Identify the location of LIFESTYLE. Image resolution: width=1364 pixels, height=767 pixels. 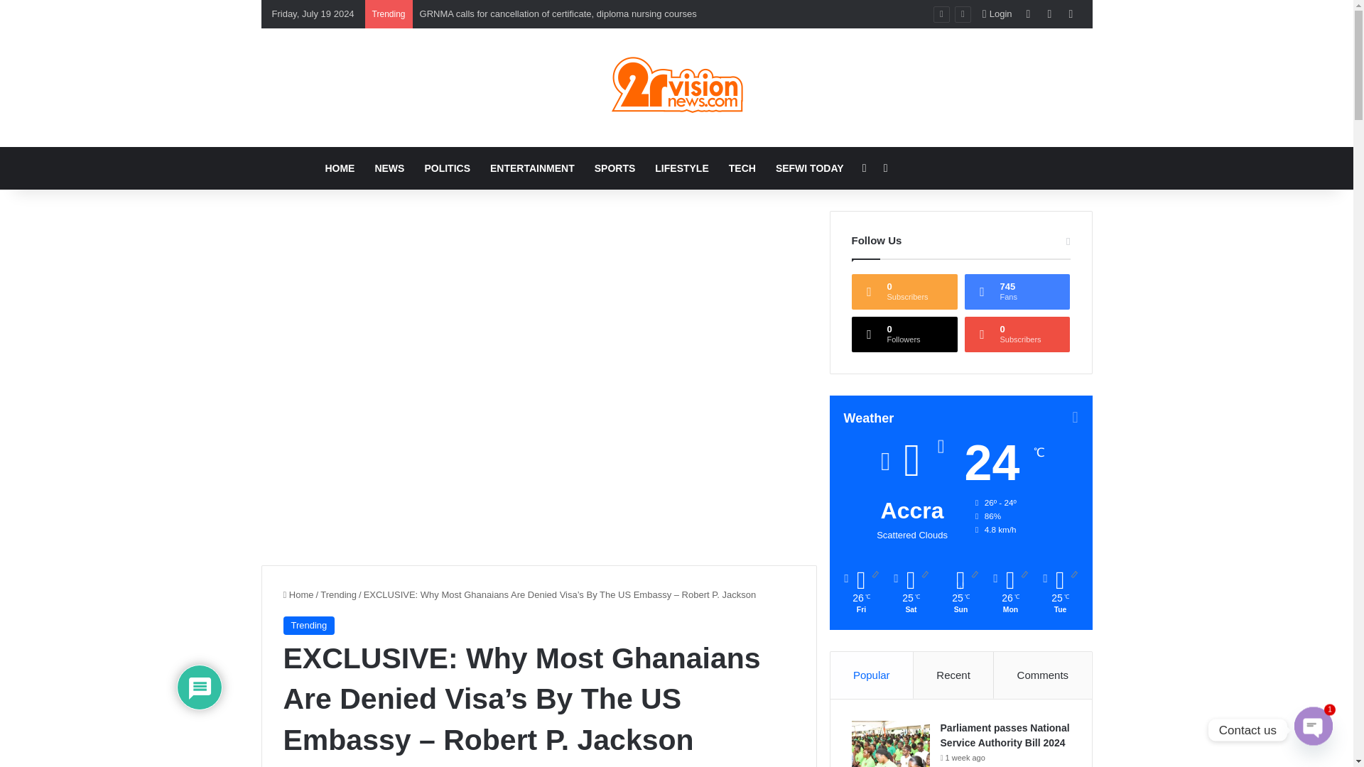
(682, 168).